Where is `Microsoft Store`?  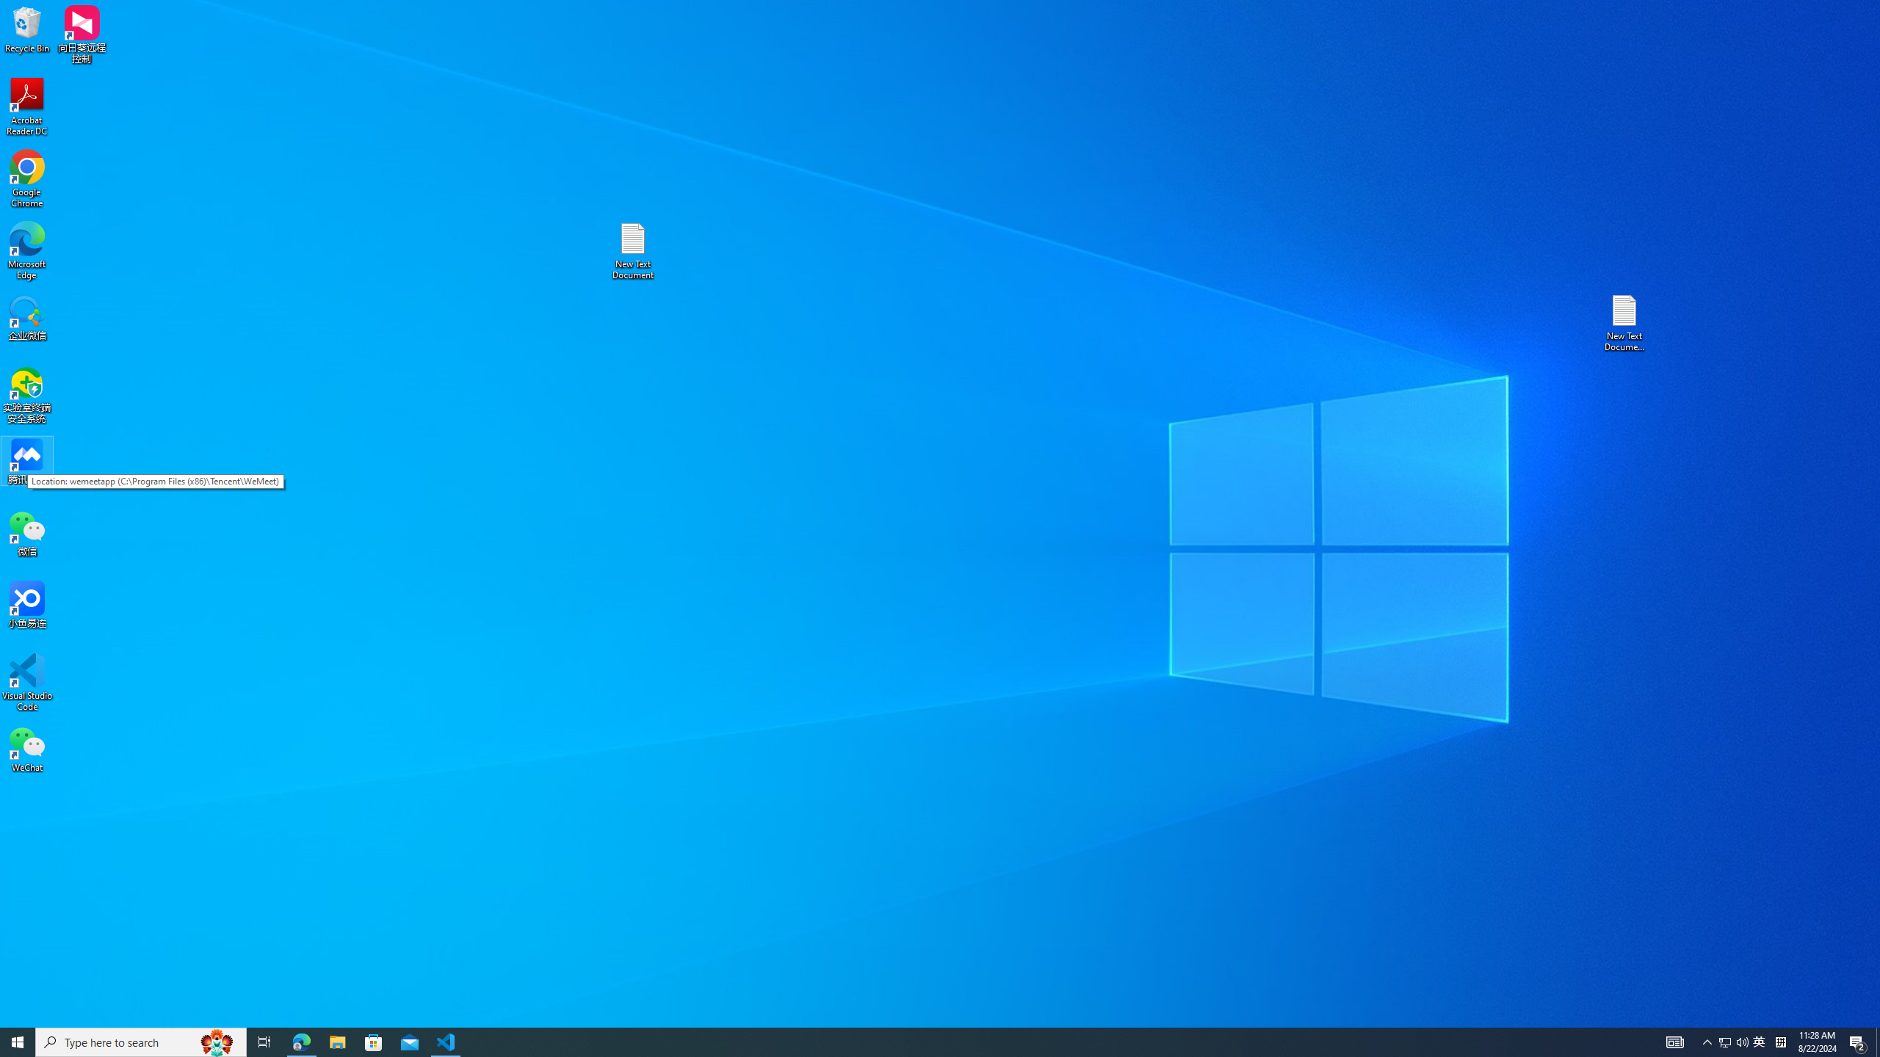 Microsoft Store is located at coordinates (374, 1042).